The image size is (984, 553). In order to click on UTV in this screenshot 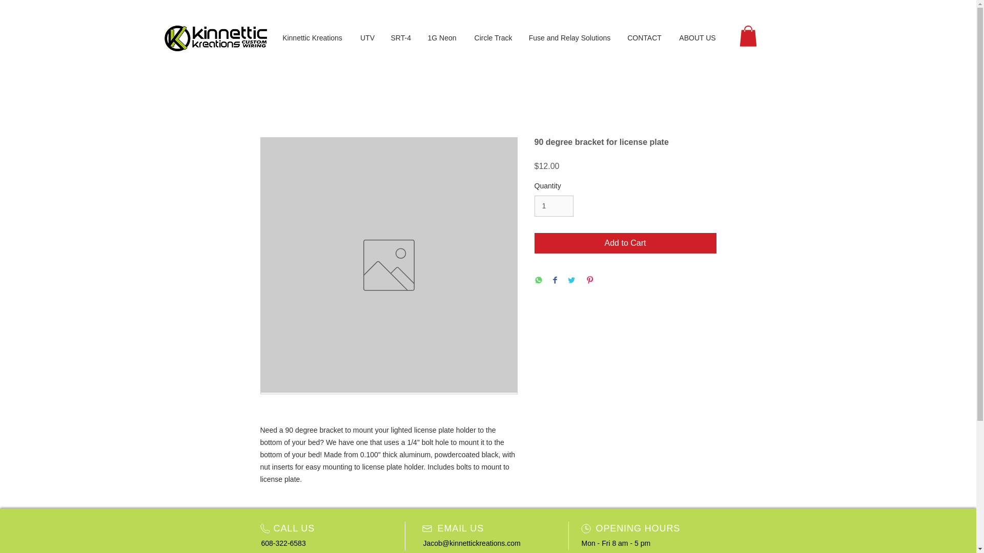, I will do `click(367, 38)`.